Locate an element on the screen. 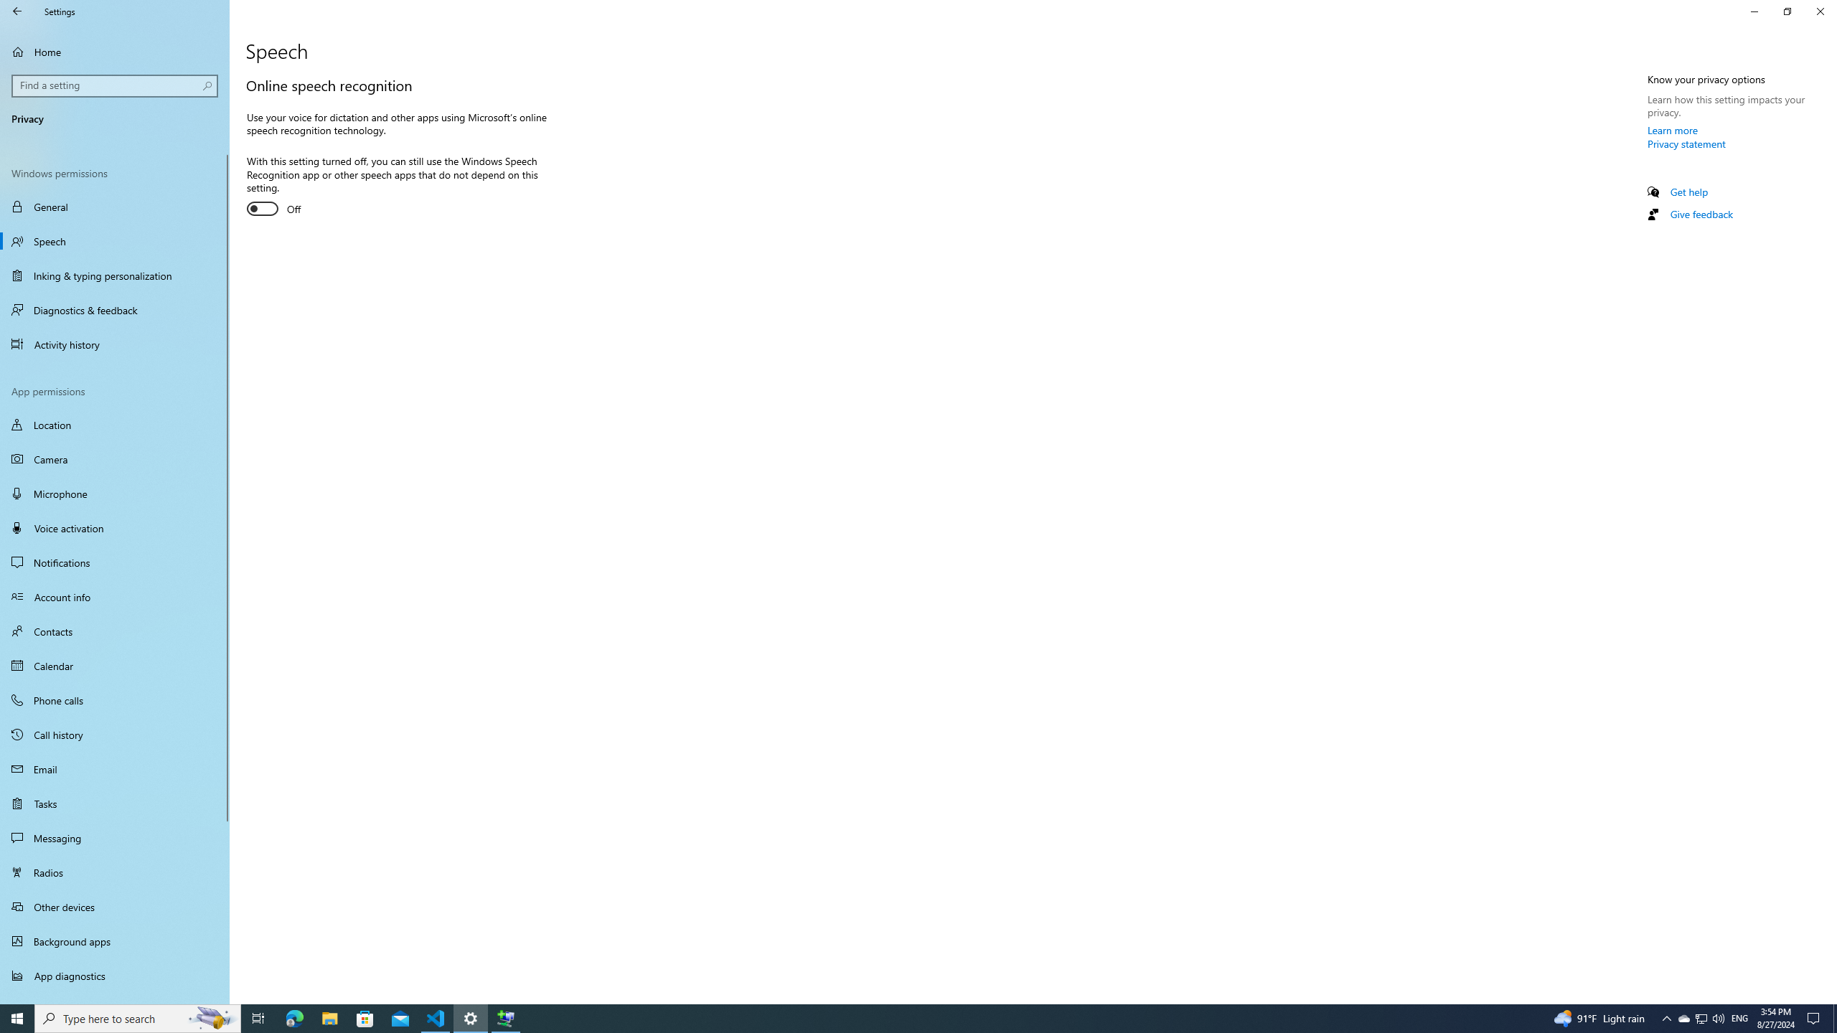  Background apps is located at coordinates (115, 941).